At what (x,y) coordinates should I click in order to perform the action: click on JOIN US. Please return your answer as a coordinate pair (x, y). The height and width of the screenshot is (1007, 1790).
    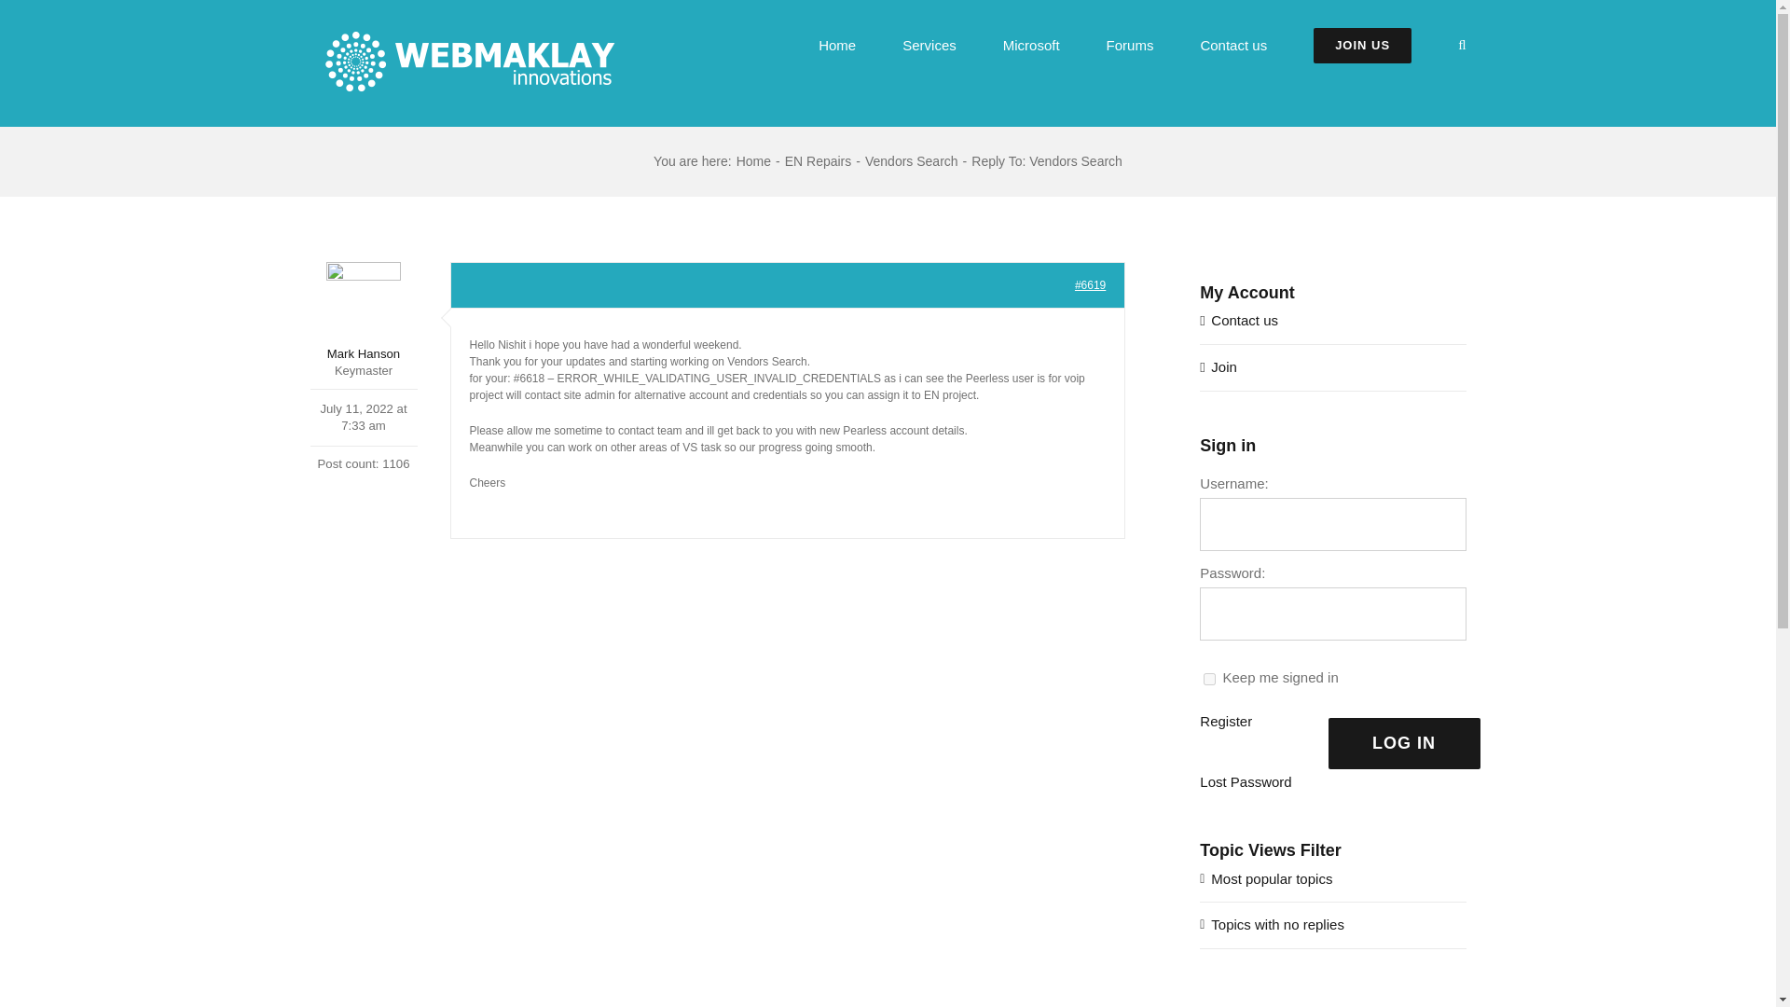
    Looking at the image, I should click on (1363, 45).